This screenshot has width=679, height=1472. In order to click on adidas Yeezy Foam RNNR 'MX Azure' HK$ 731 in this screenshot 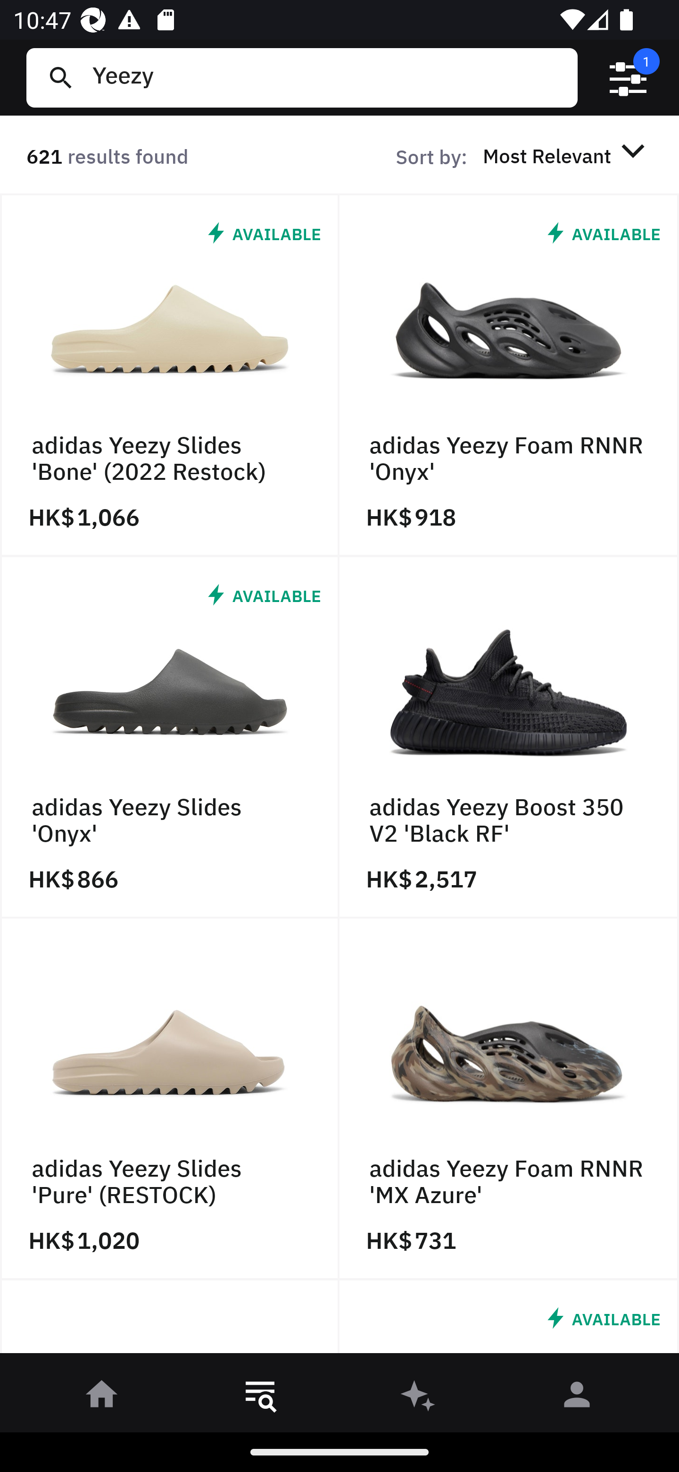, I will do `click(509, 1099)`.